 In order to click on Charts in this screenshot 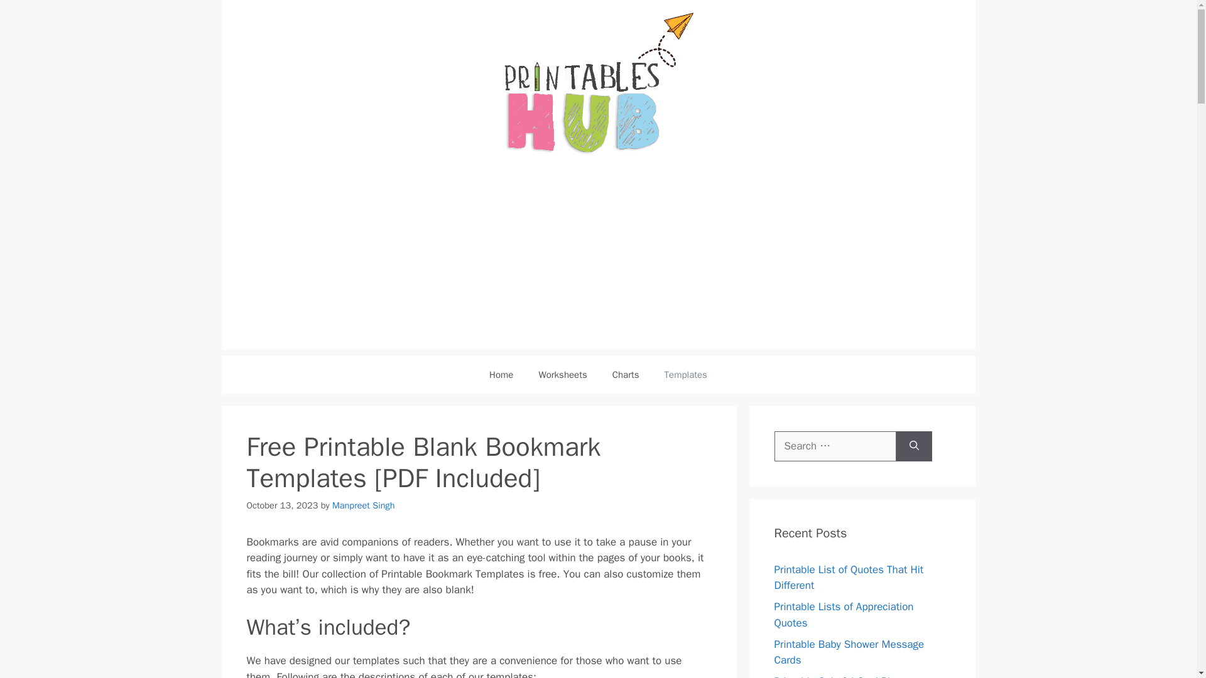, I will do `click(626, 375)`.